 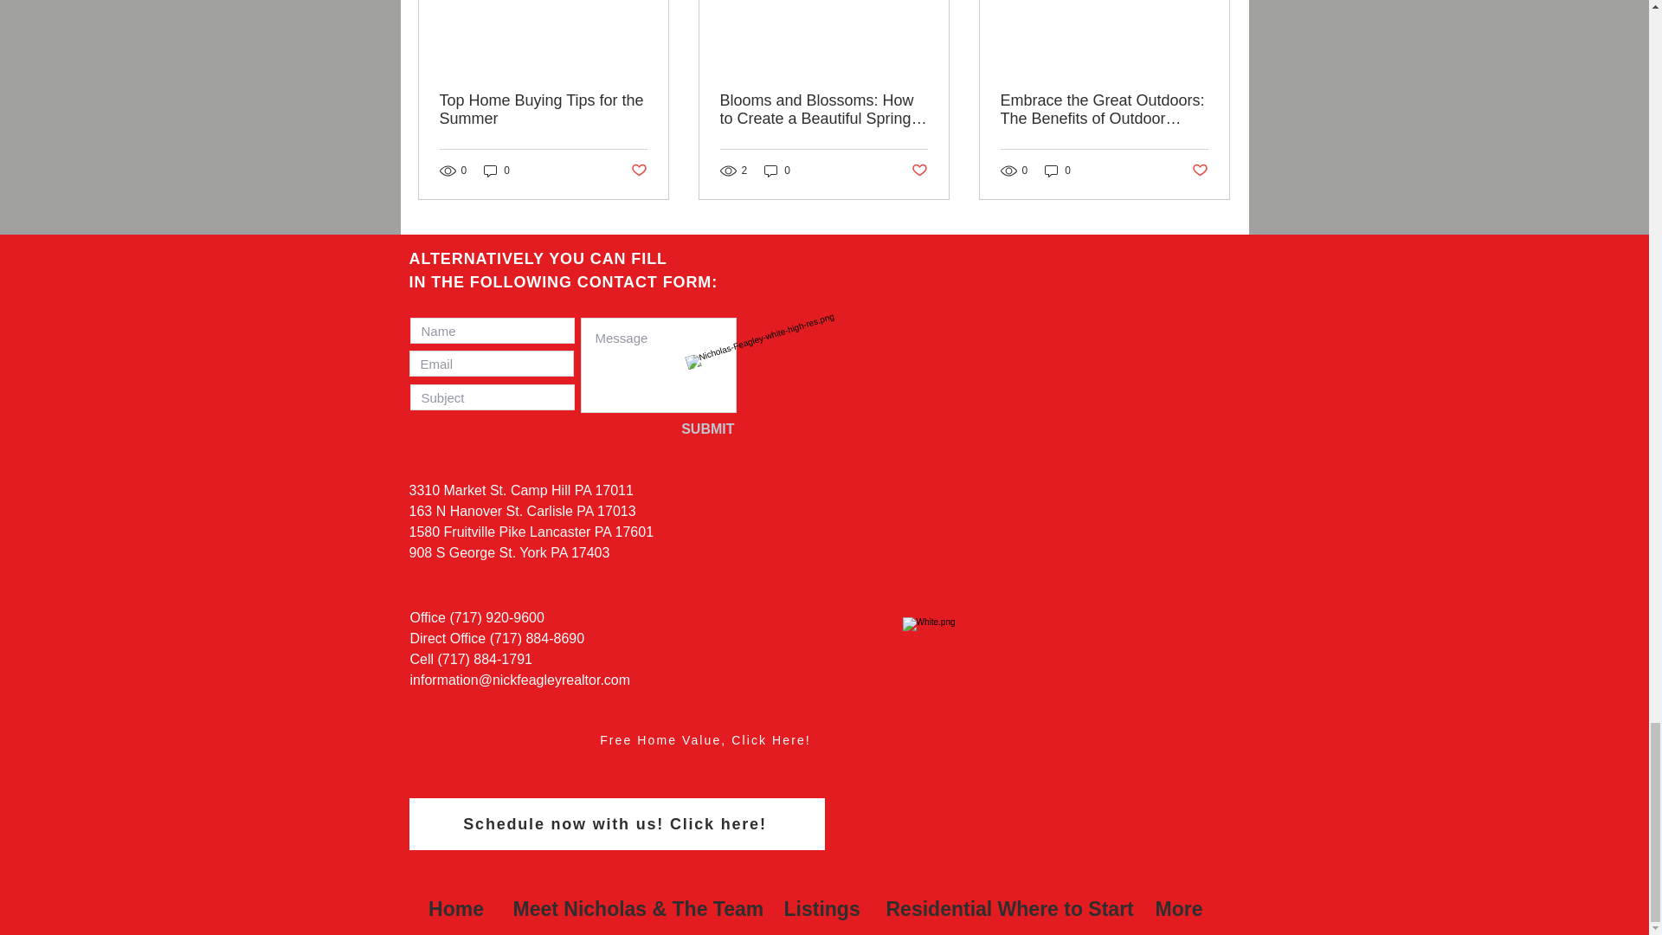 What do you see at coordinates (637, 171) in the screenshot?
I see `Post not marked as liked` at bounding box center [637, 171].